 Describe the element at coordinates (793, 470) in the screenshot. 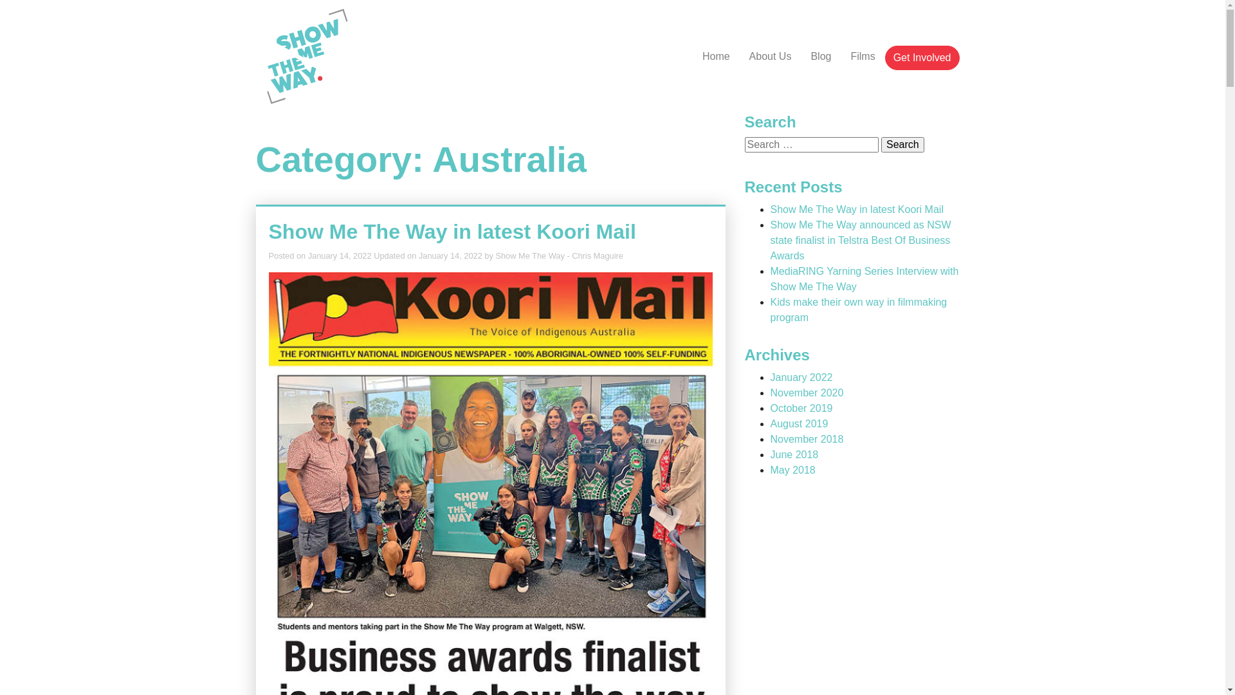

I see `May 2018` at that location.